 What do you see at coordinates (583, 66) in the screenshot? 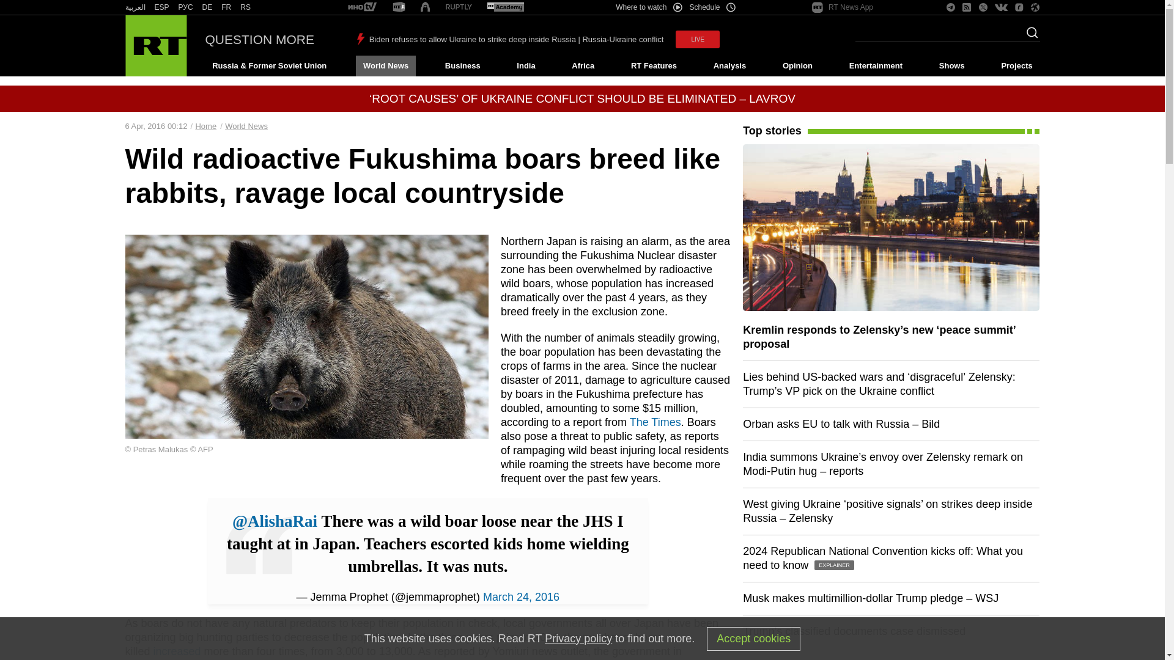
I see `Africa` at bounding box center [583, 66].